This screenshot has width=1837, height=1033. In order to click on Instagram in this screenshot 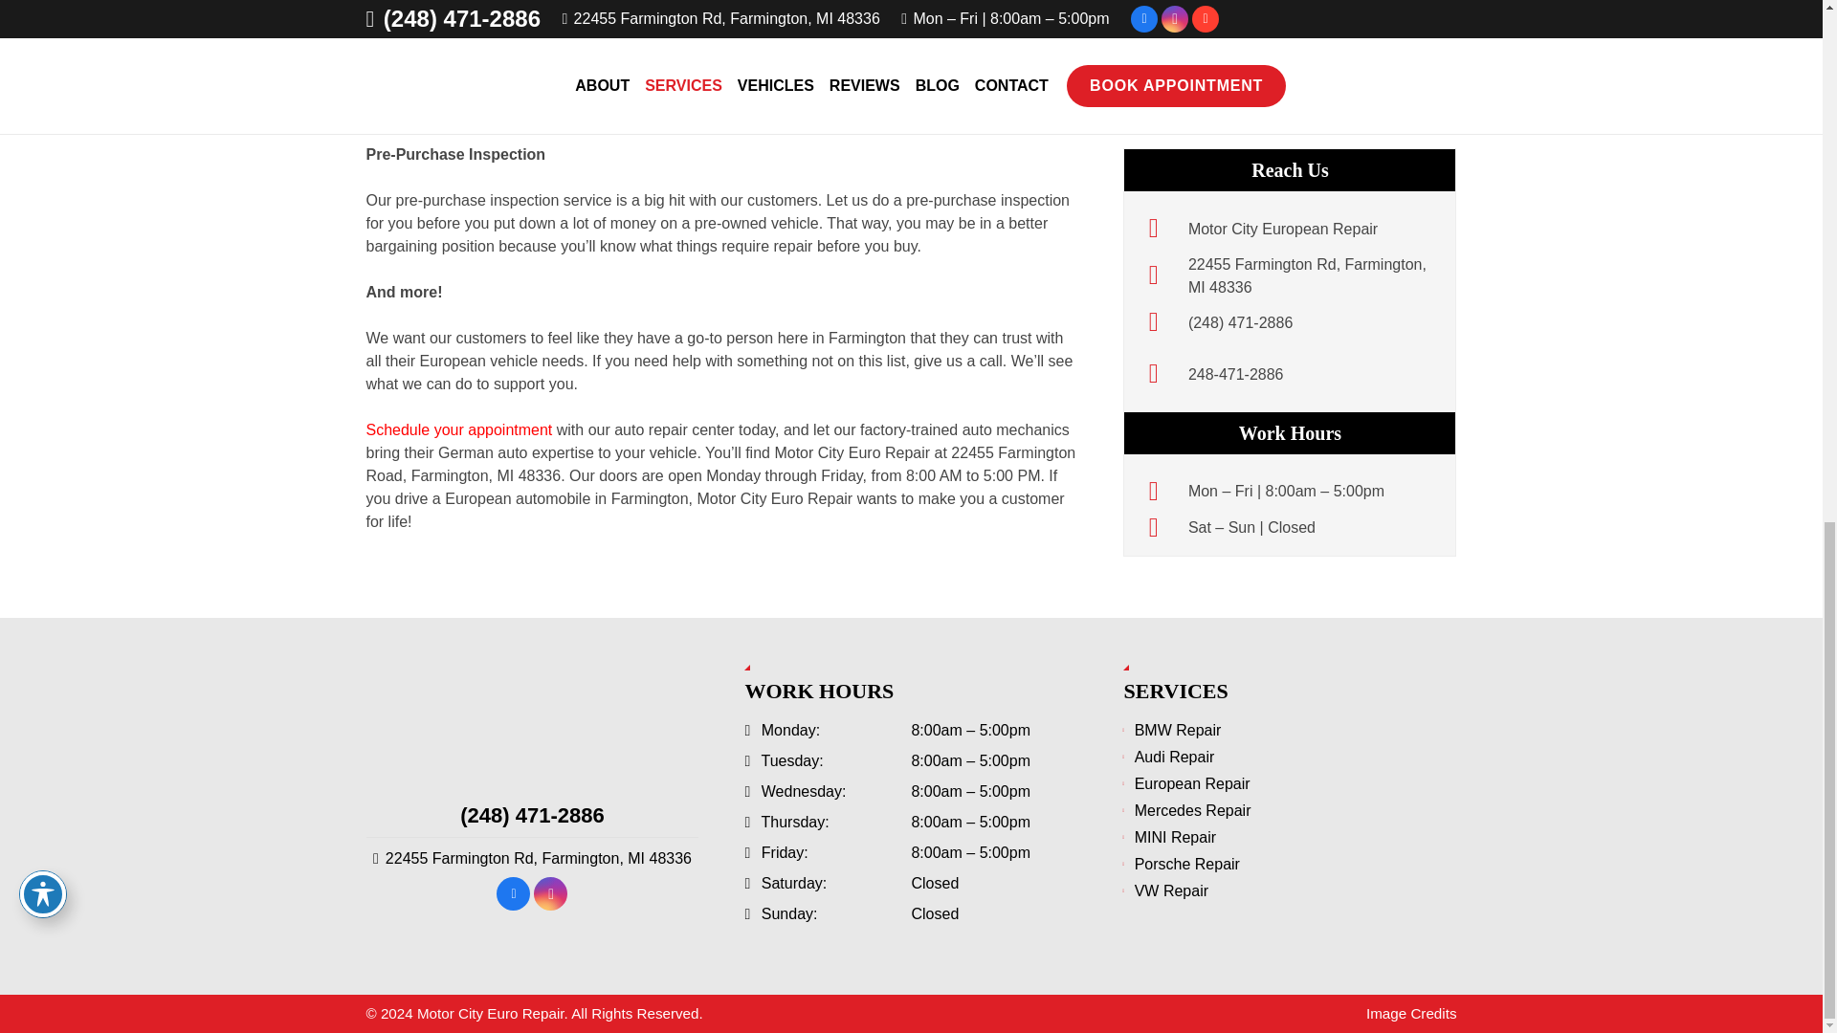, I will do `click(551, 893)`.